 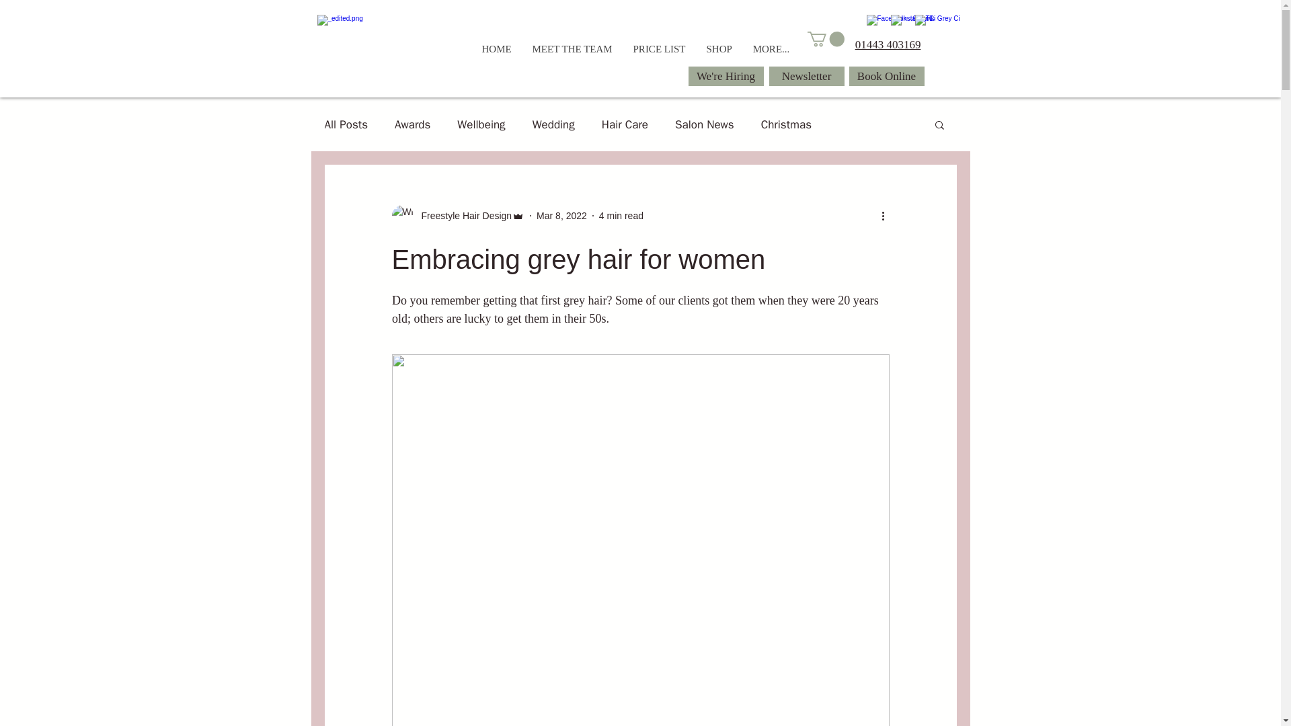 I want to click on Christmas, so click(x=787, y=124).